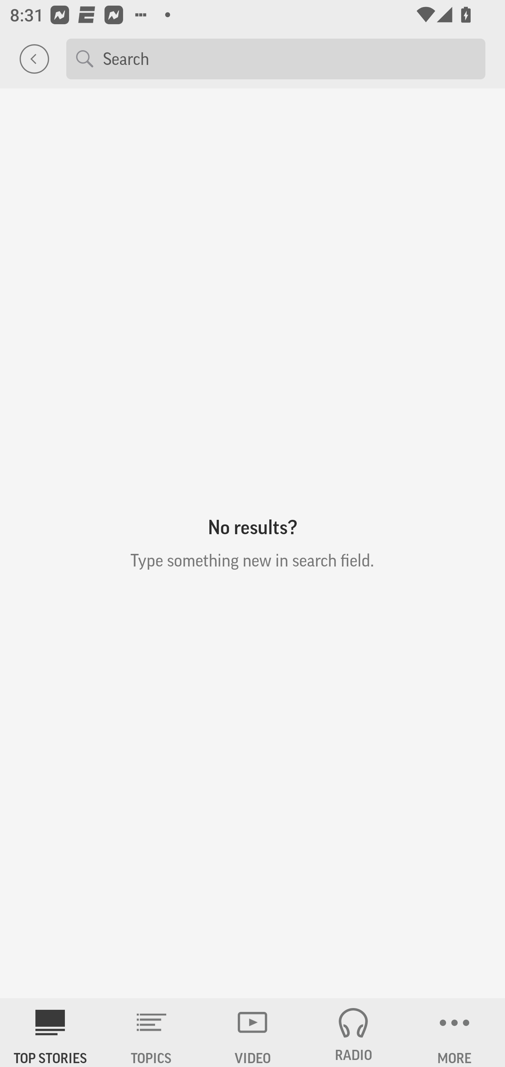 This screenshot has height=1067, width=505. What do you see at coordinates (454, 1033) in the screenshot?
I see `MORE` at bounding box center [454, 1033].